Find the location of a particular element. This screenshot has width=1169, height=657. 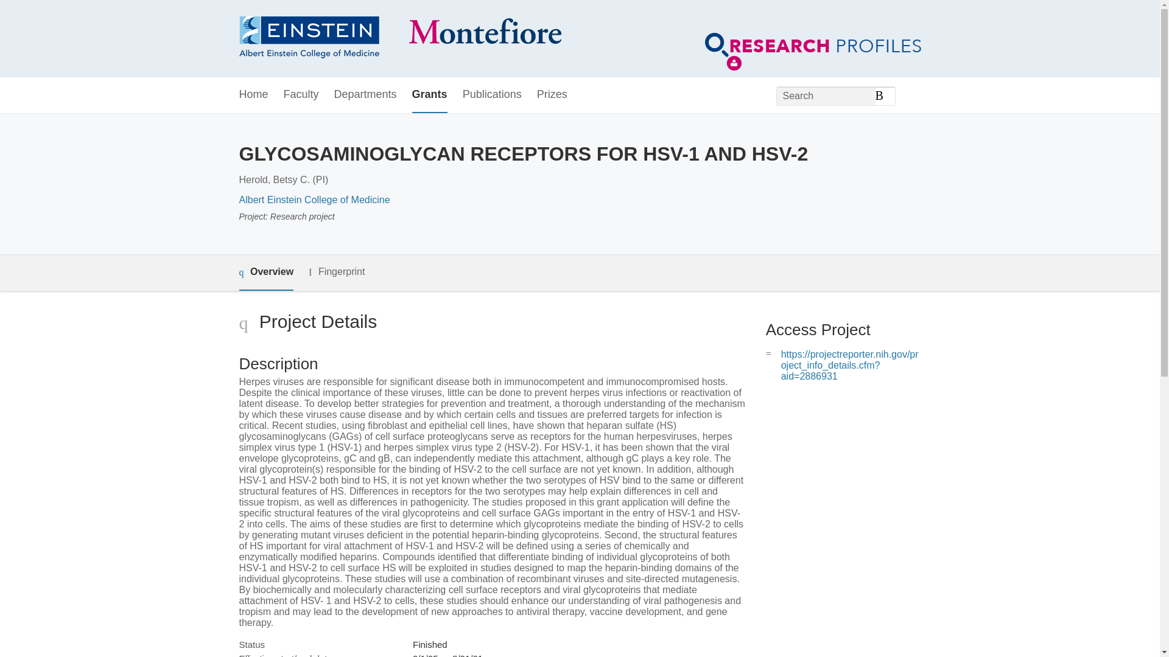

Departments is located at coordinates (365, 95).